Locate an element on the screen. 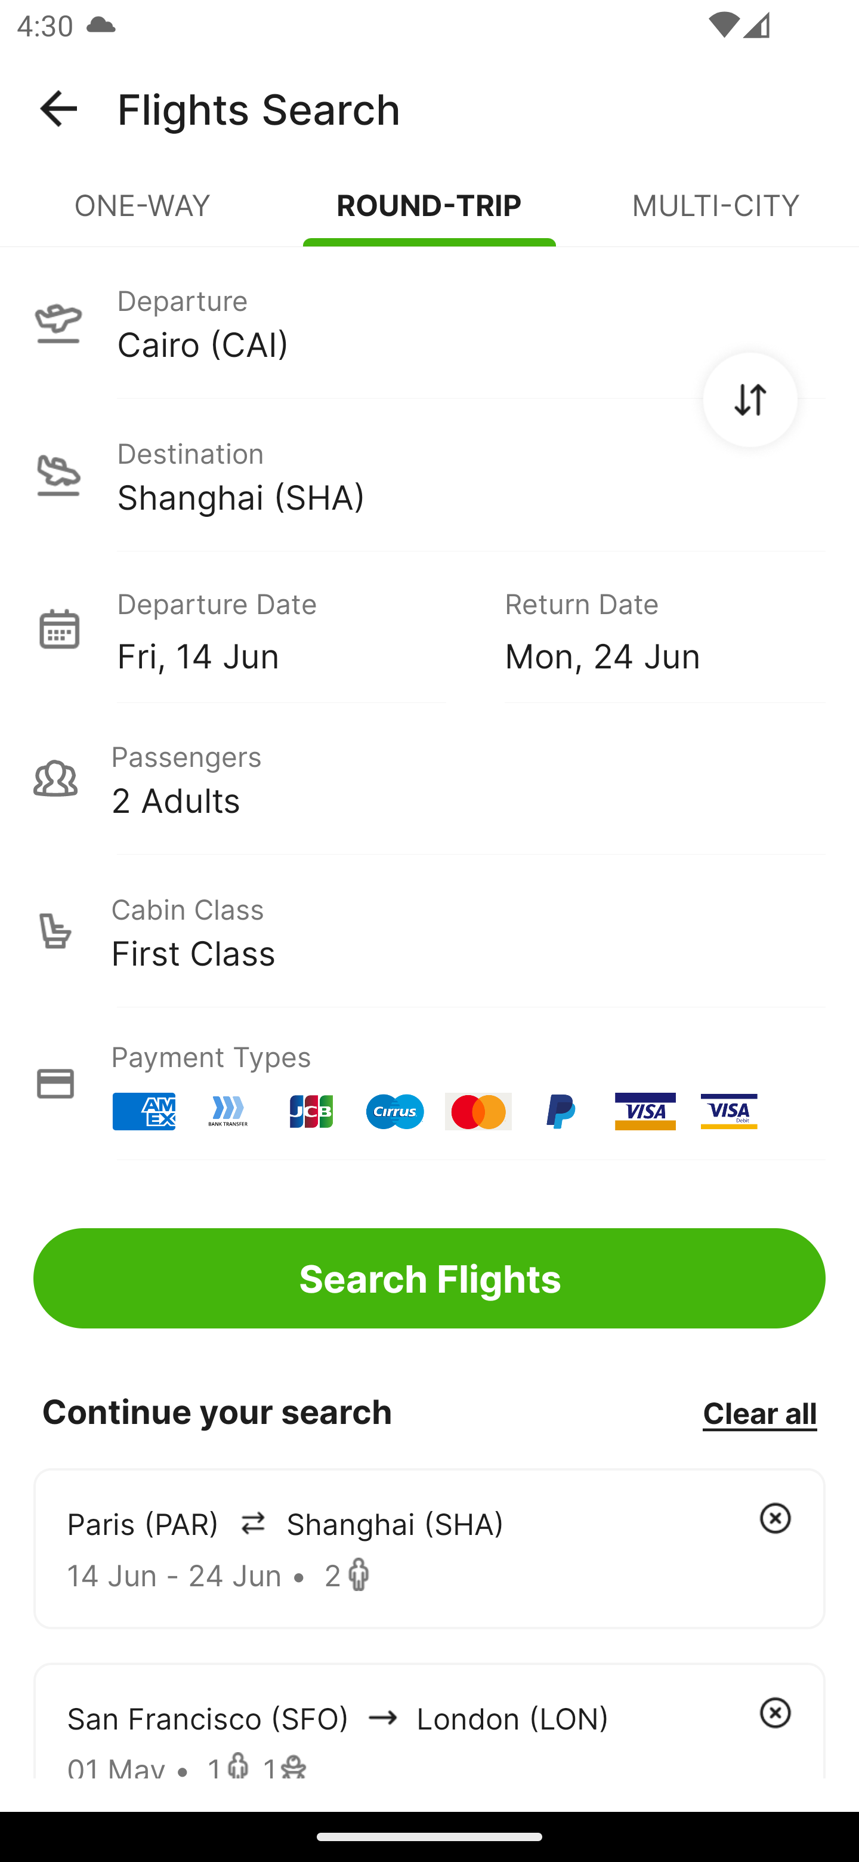 The image size is (859, 1862). Cabin Class First Class is located at coordinates (429, 931).